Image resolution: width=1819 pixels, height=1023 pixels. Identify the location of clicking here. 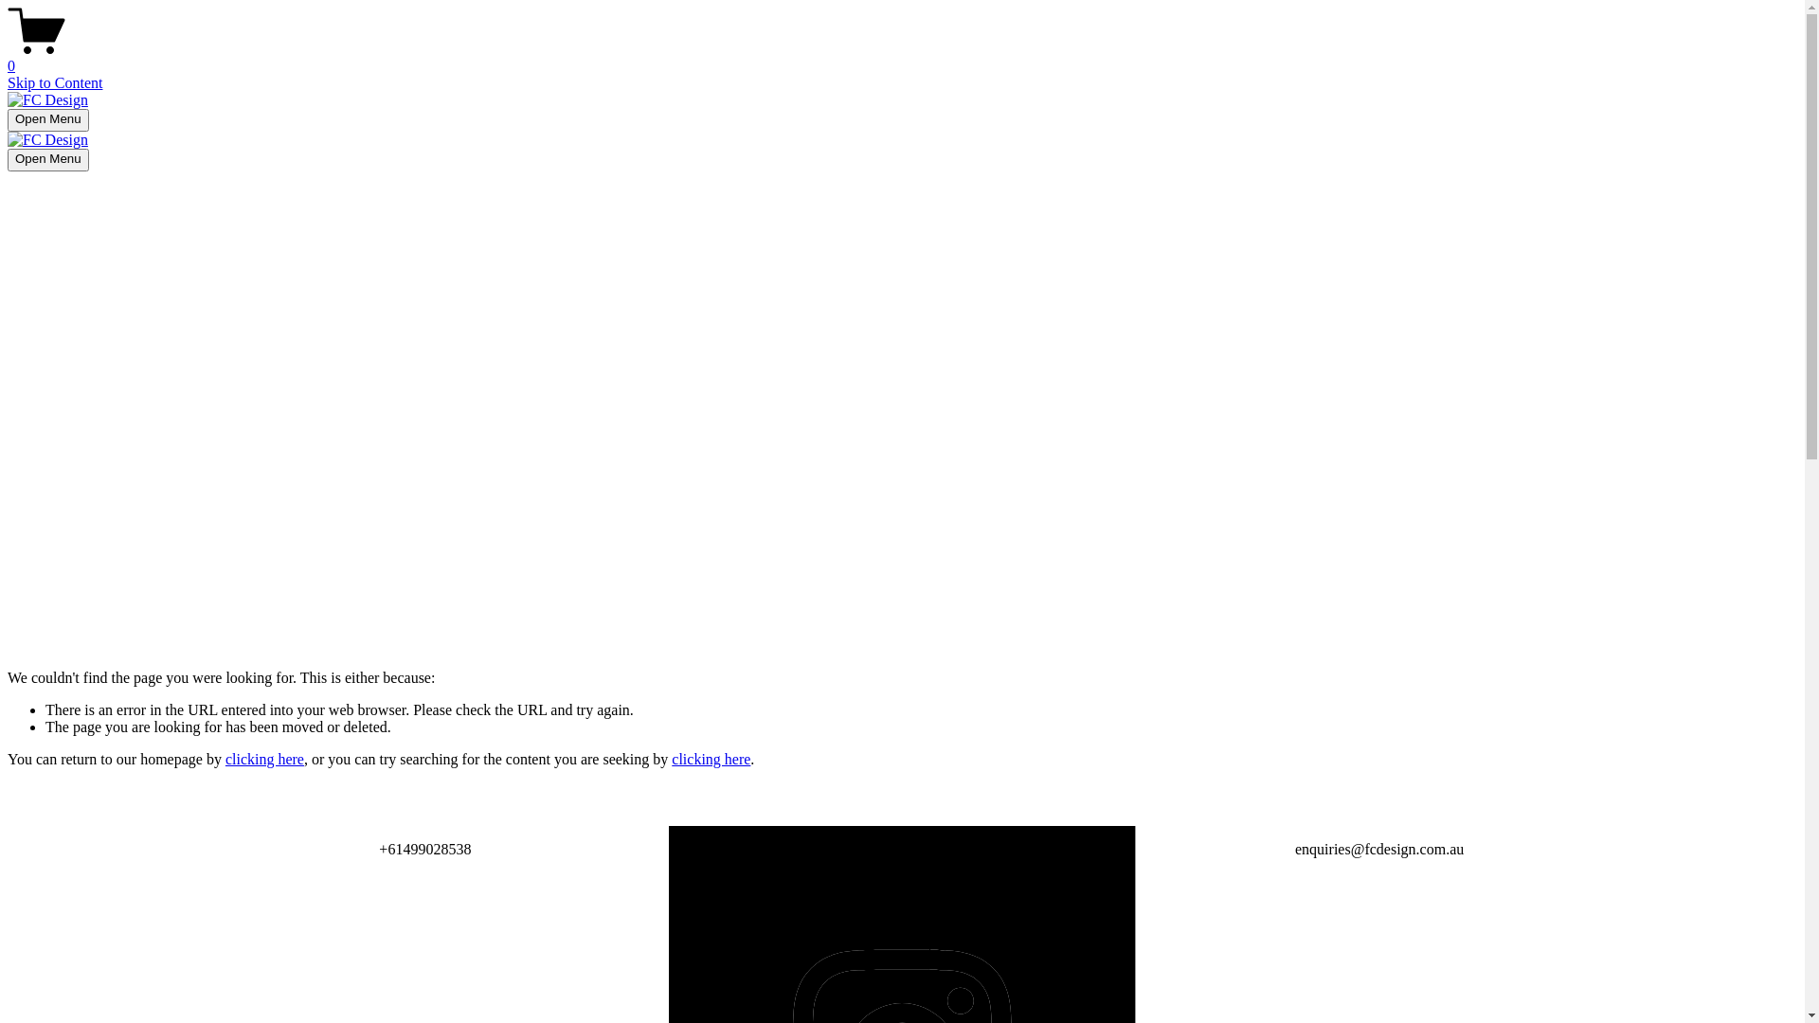
(711, 760).